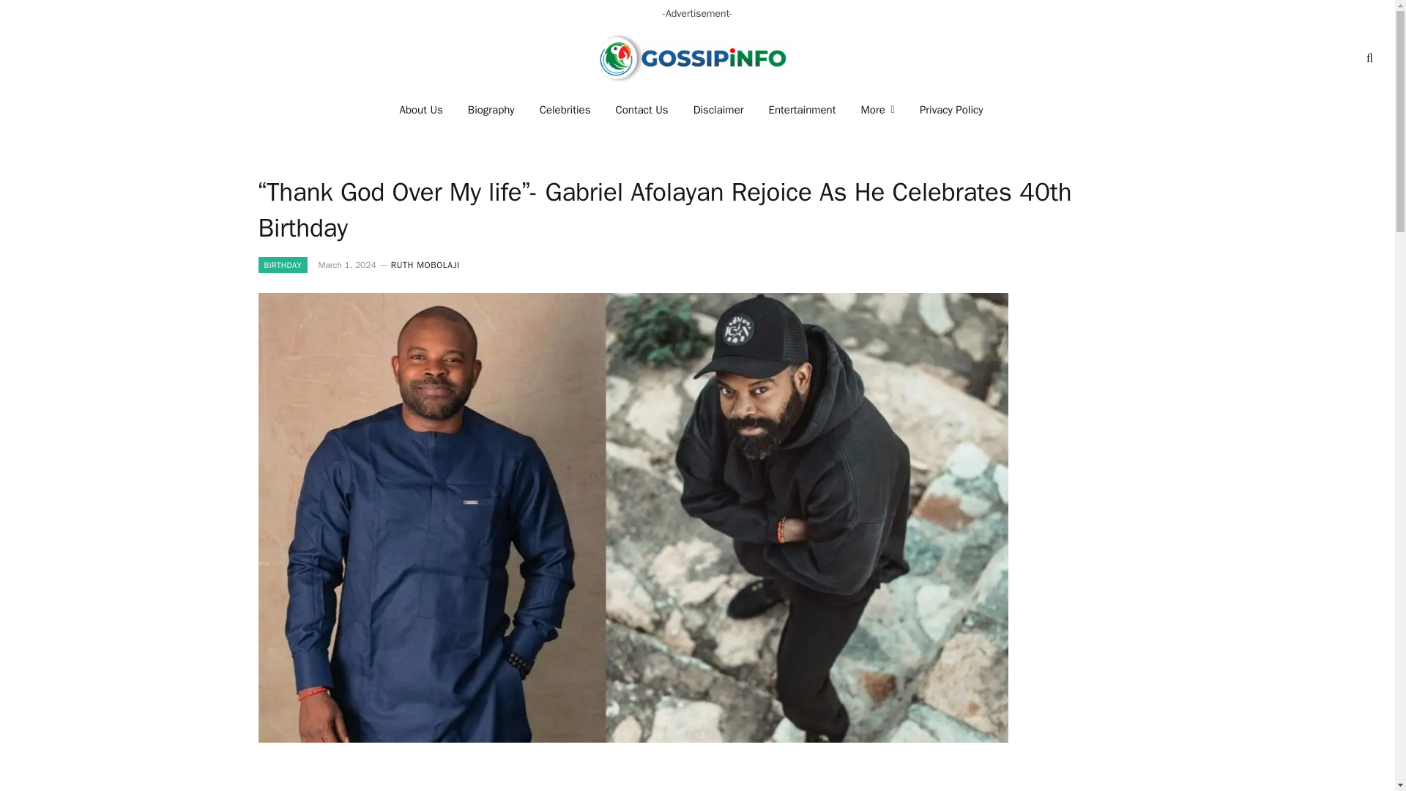 Image resolution: width=1406 pixels, height=791 pixels. Describe the element at coordinates (803, 110) in the screenshot. I see `Entertainment` at that location.